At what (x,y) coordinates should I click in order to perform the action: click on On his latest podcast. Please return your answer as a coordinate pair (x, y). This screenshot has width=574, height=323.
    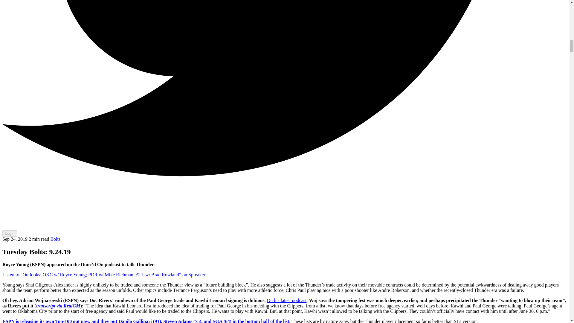
    Looking at the image, I should click on (286, 300).